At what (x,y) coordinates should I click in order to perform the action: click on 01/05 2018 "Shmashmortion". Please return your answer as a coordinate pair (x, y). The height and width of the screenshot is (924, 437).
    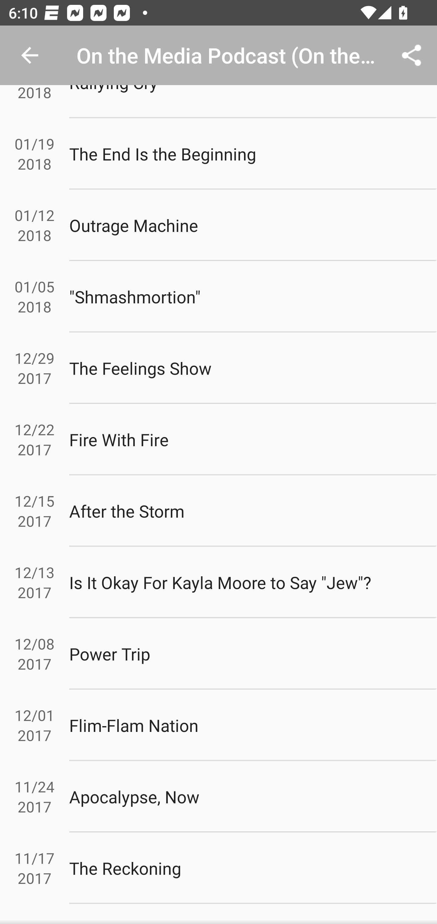
    Looking at the image, I should click on (218, 297).